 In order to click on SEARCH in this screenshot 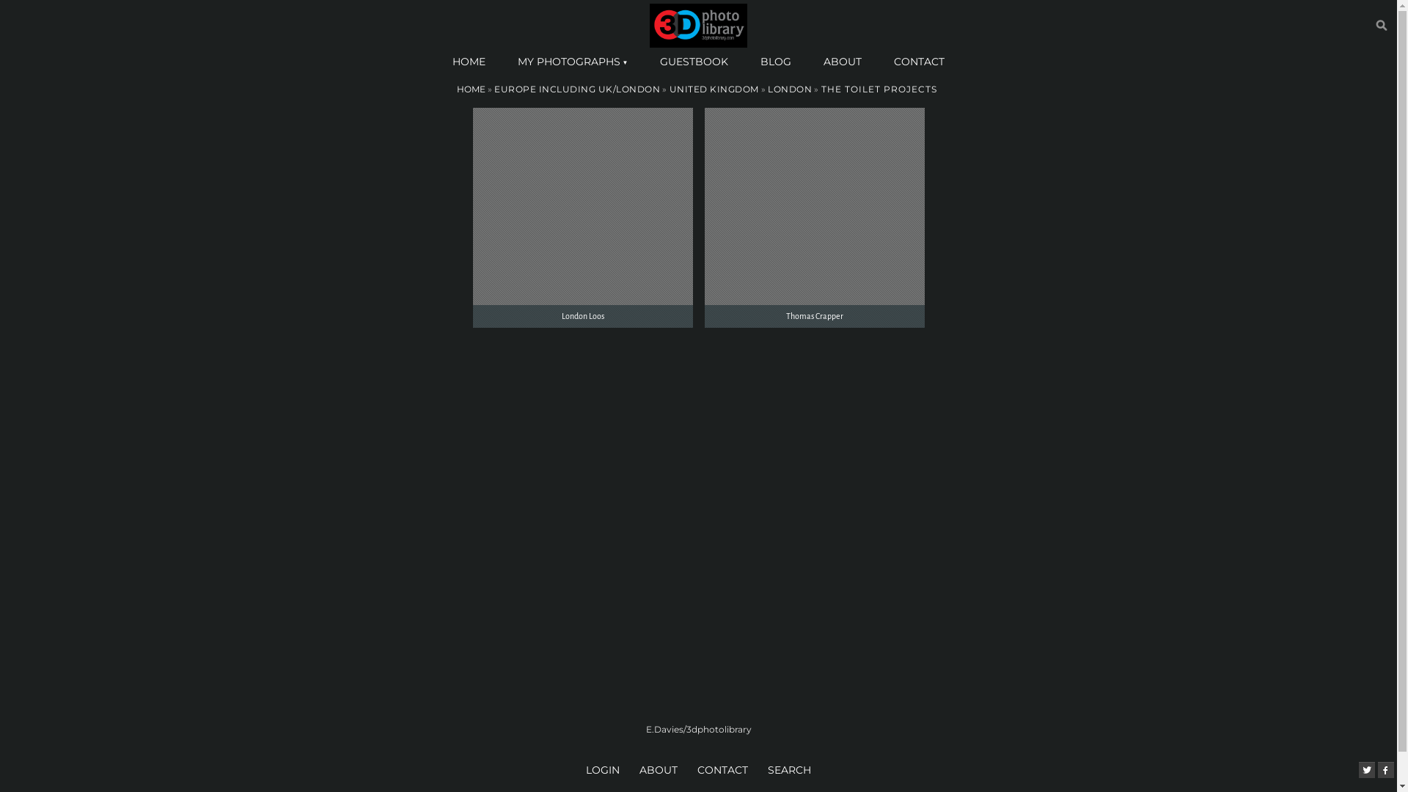, I will do `click(789, 770)`.